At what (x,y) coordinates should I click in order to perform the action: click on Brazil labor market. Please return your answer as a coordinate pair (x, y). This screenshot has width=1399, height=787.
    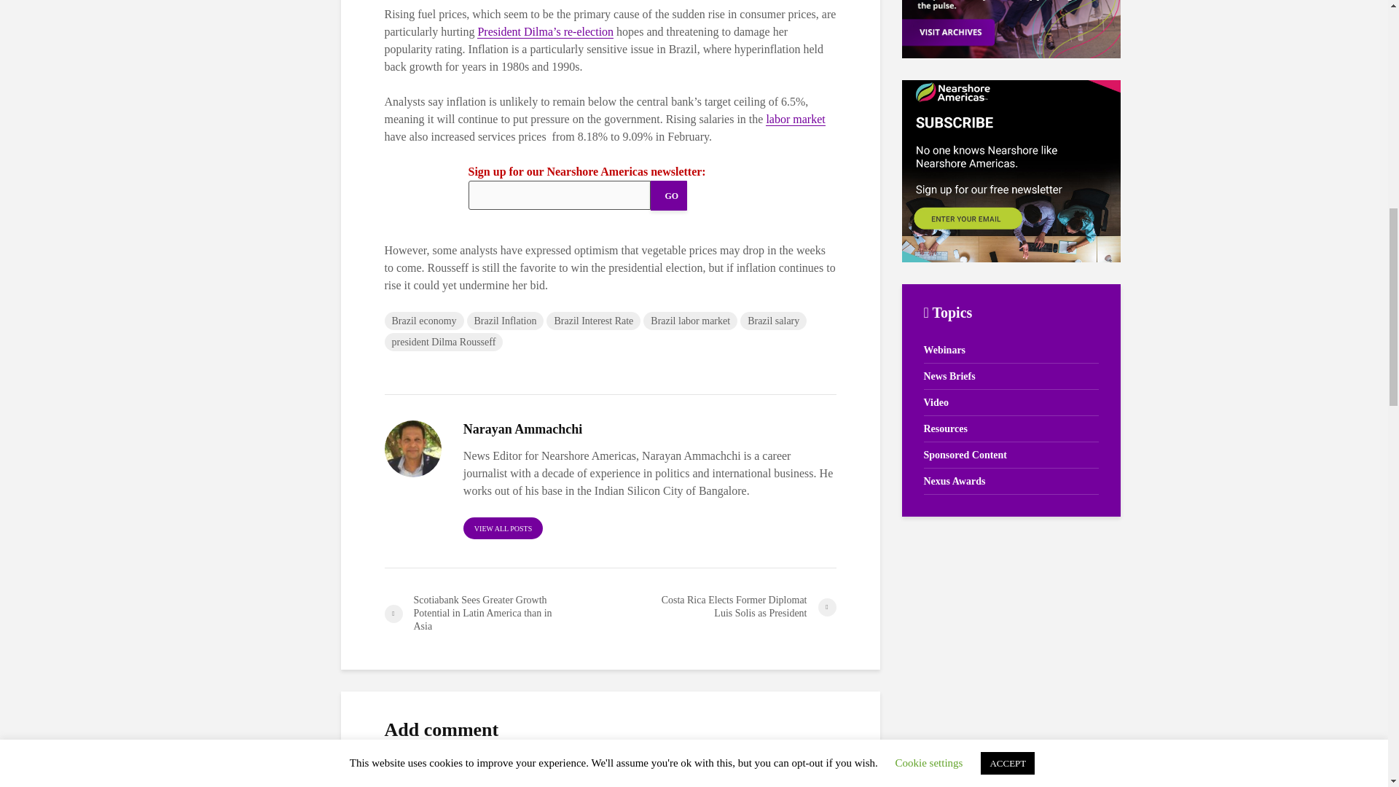
    Looking at the image, I should click on (690, 321).